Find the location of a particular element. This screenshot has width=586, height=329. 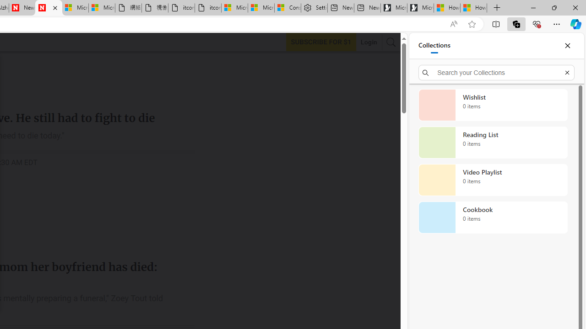

How to Use a TV as a Computer Monitor is located at coordinates (473, 8).